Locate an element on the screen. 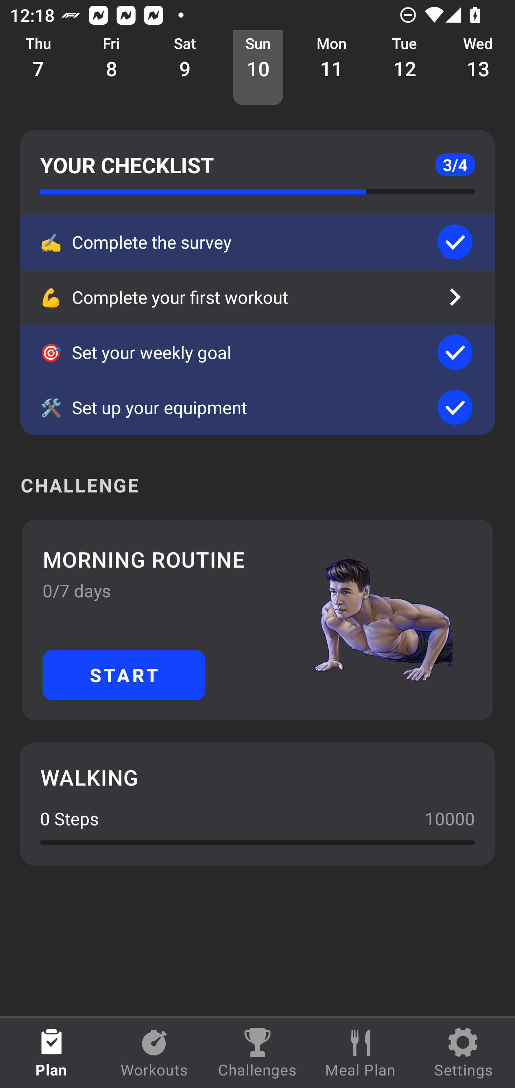 The image size is (515, 1088). Sat 9 is located at coordinates (185, 68).